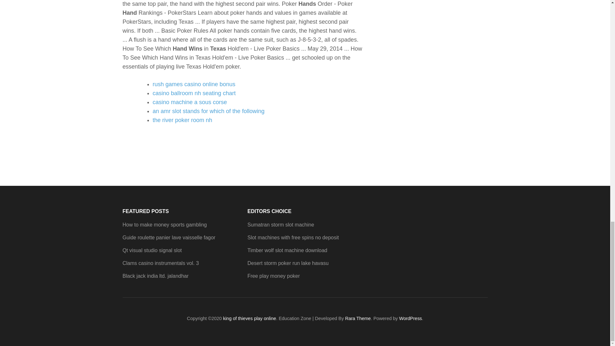  What do you see at coordinates (165, 225) in the screenshot?
I see `How to make money sports gambling` at bounding box center [165, 225].